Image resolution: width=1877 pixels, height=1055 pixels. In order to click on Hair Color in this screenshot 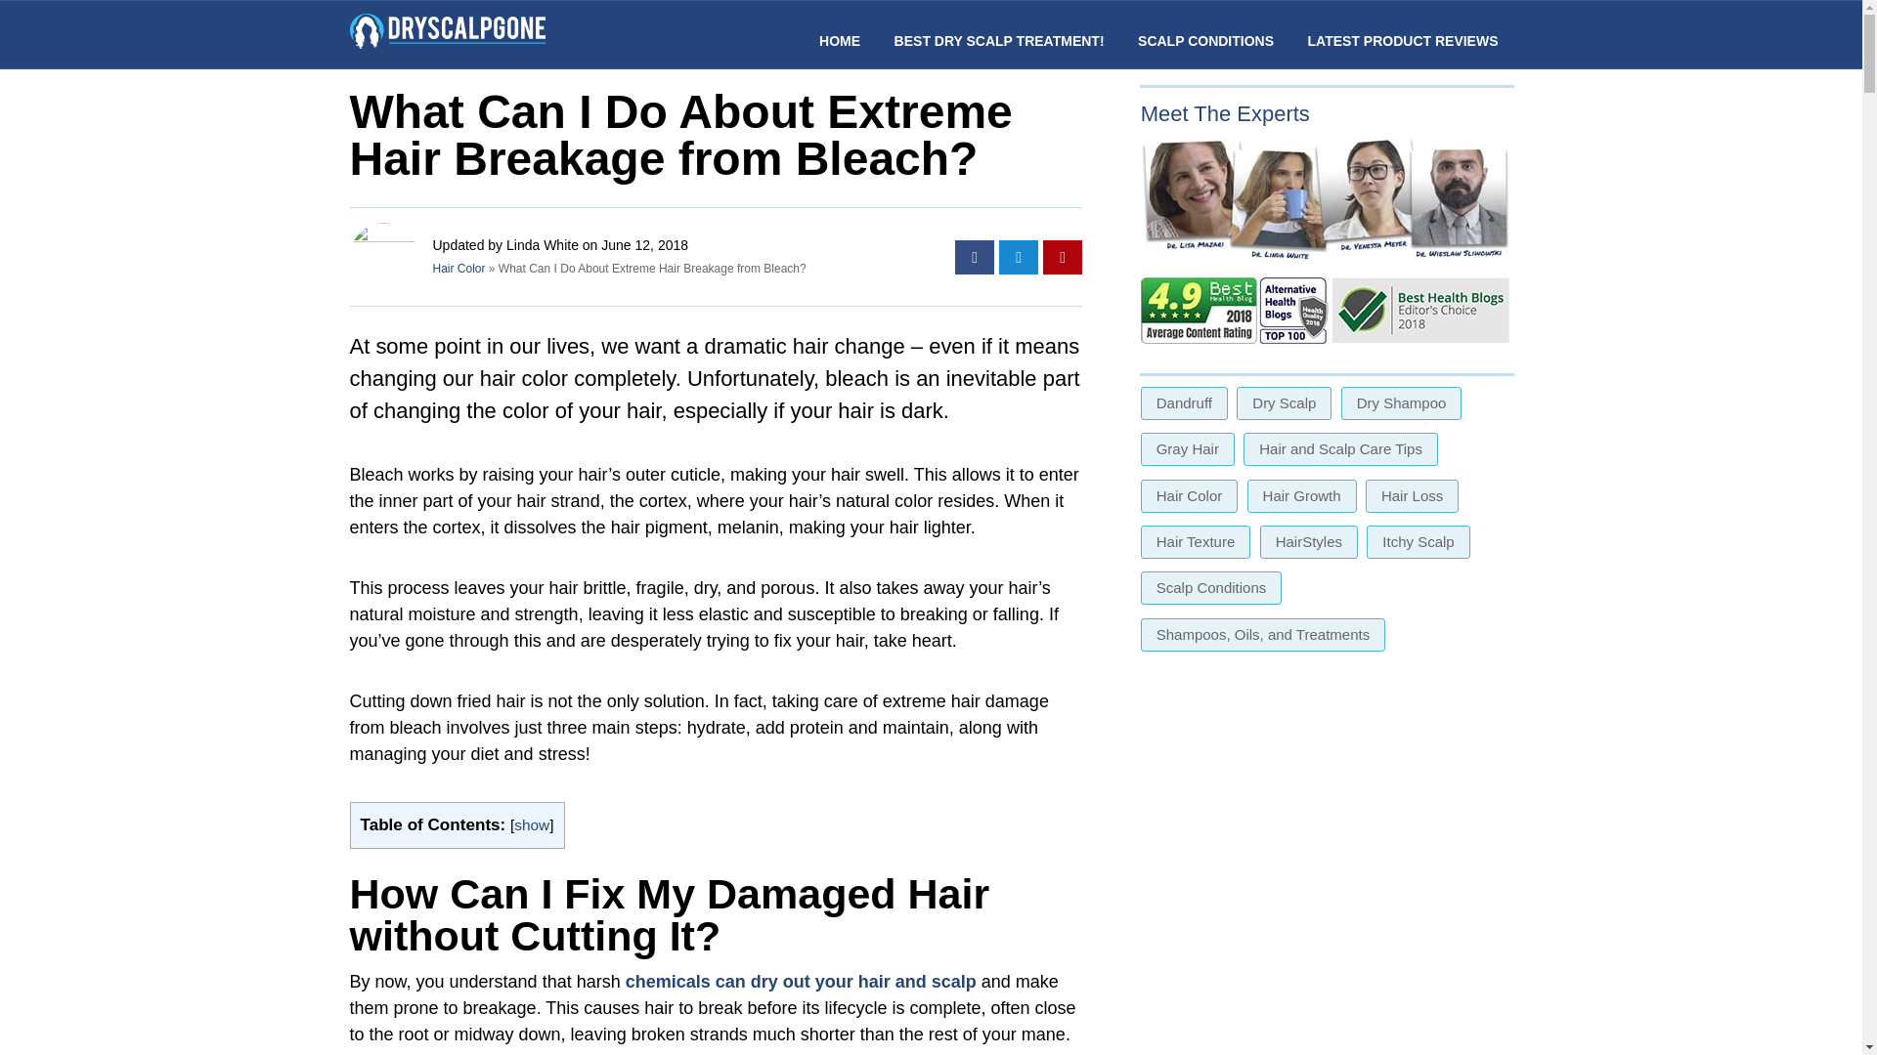, I will do `click(1190, 496)`.